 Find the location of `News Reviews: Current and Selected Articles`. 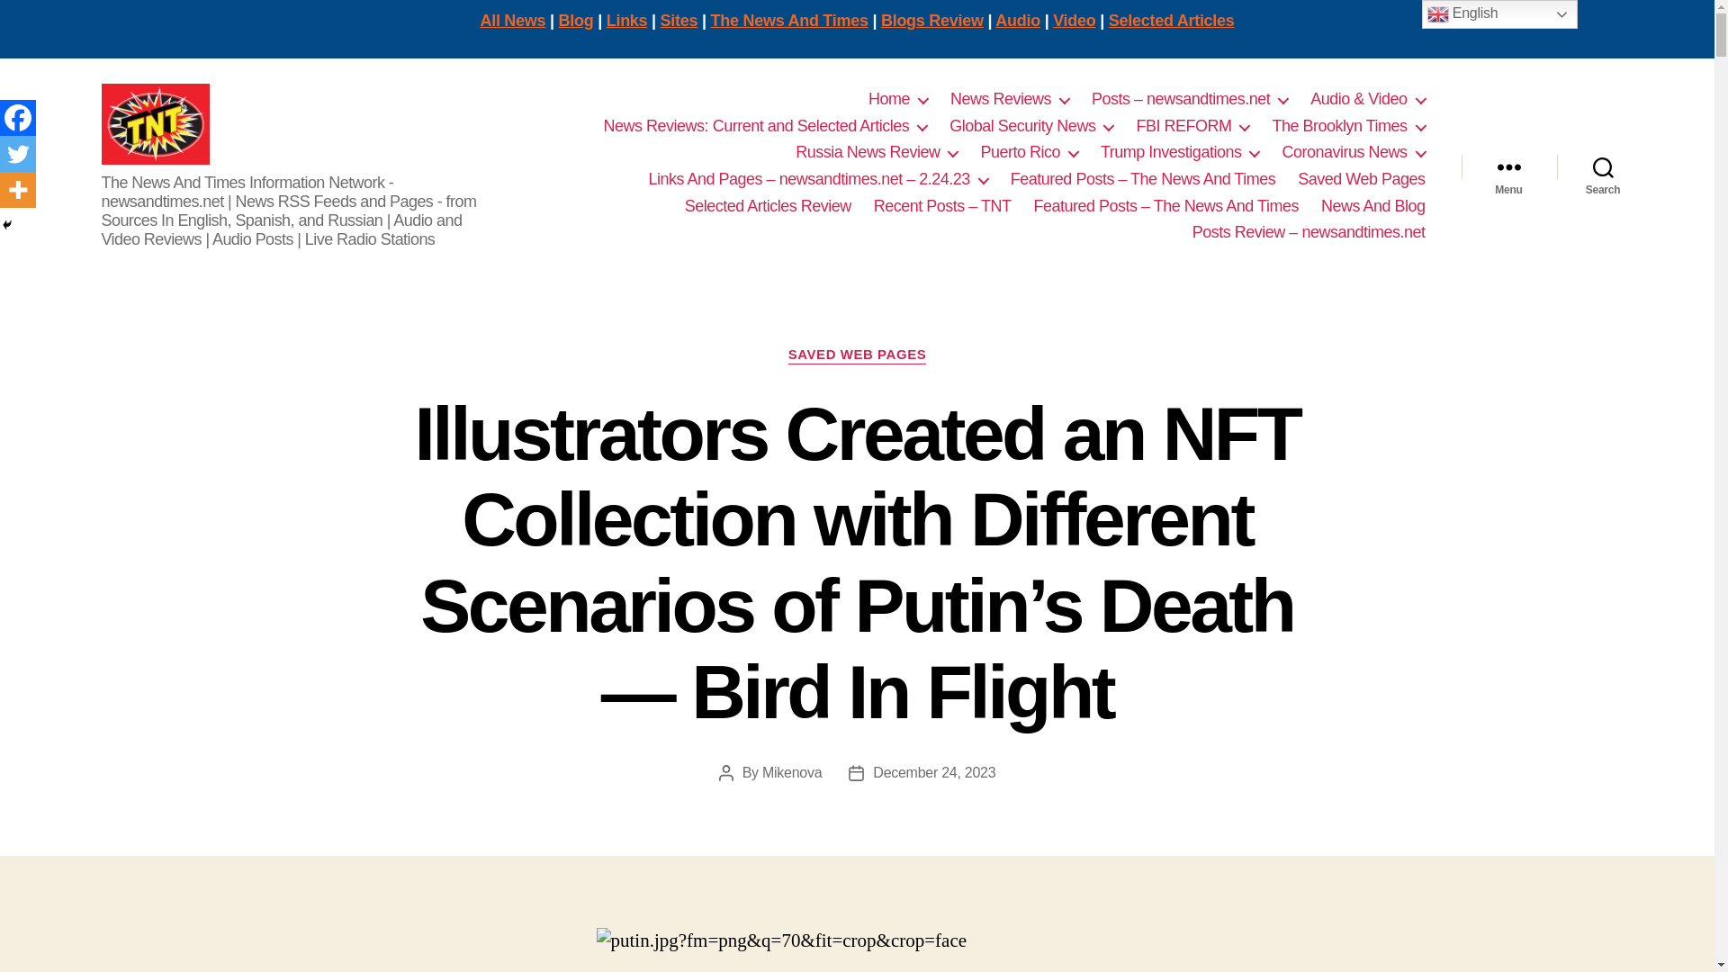

News Reviews: Current and Selected Articles is located at coordinates (765, 126).